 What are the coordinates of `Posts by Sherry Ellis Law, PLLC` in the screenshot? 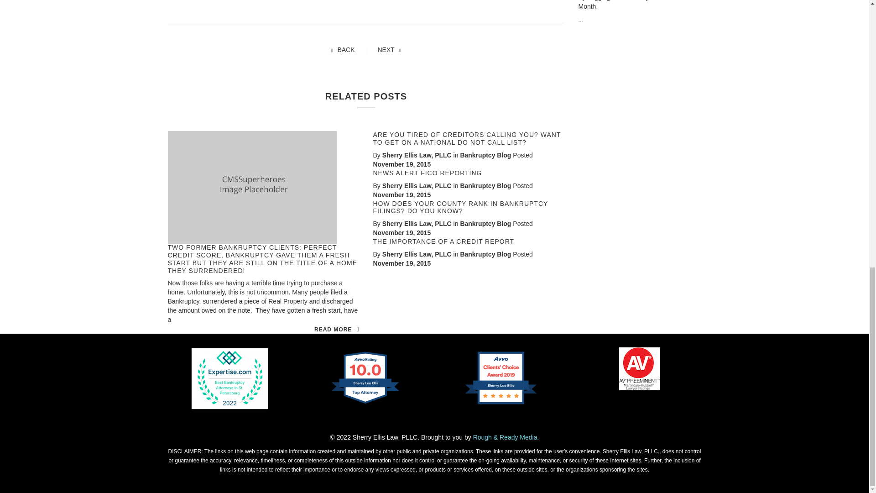 It's located at (417, 254).